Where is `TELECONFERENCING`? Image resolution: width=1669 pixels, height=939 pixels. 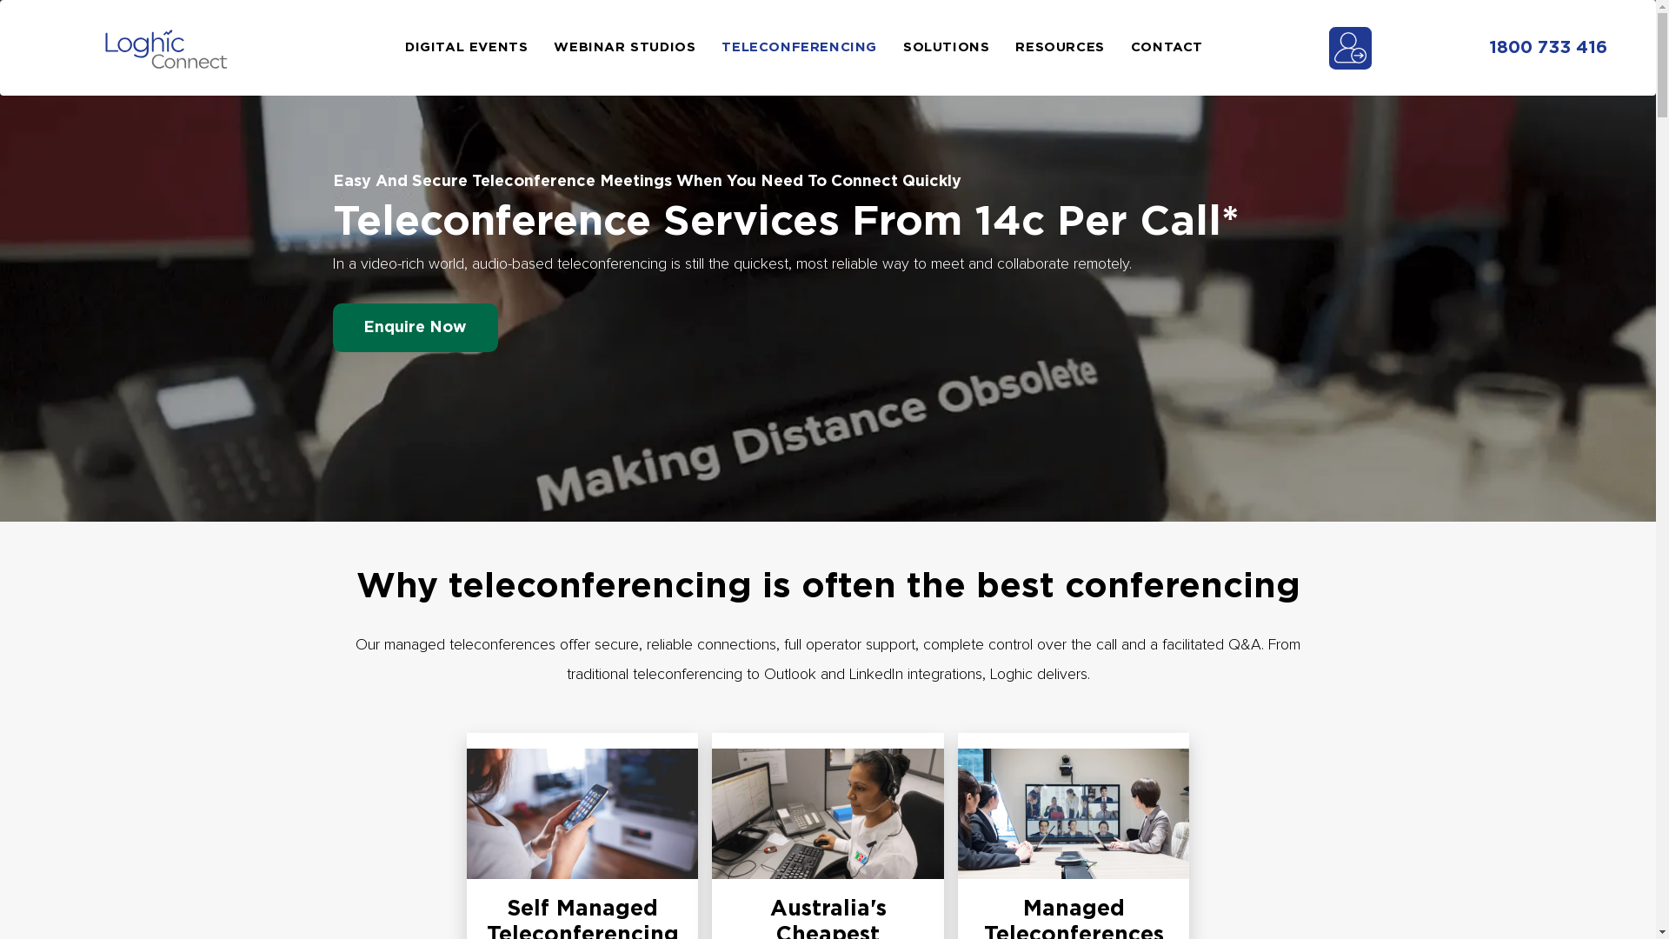
TELECONFERENCING is located at coordinates (812, 48).